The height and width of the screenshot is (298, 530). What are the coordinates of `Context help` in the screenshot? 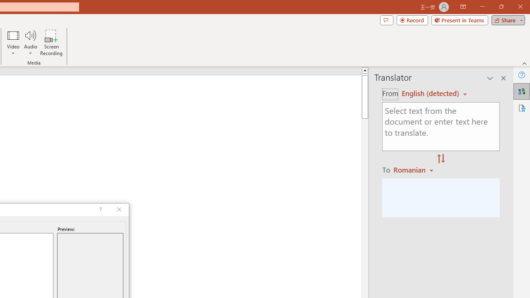 It's located at (99, 209).